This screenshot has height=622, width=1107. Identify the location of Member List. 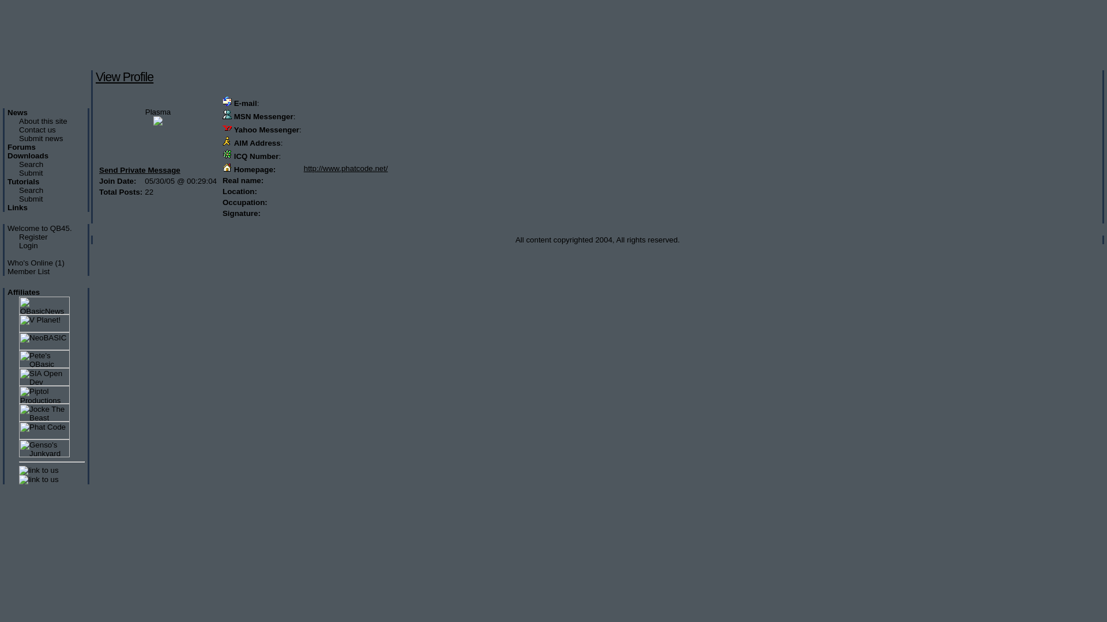
(29, 272).